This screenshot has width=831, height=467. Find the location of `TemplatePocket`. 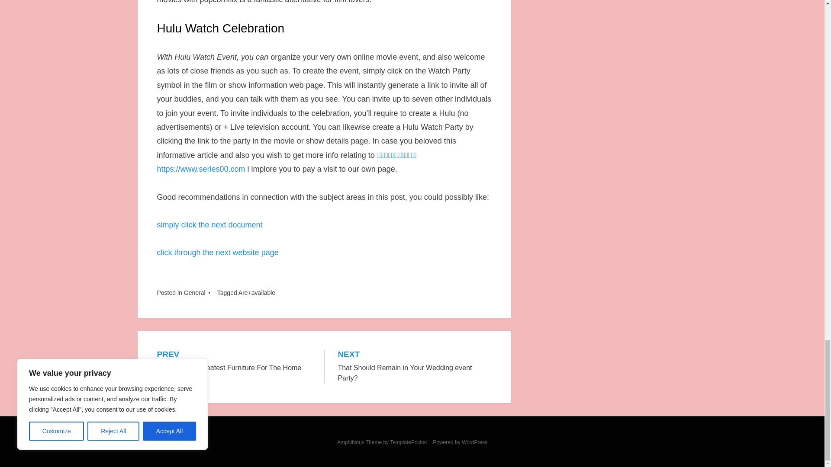

TemplatePocket is located at coordinates (217, 253).